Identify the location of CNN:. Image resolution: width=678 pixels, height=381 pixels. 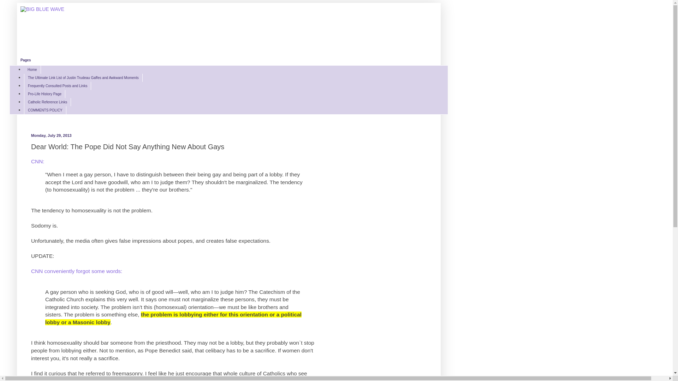
(38, 161).